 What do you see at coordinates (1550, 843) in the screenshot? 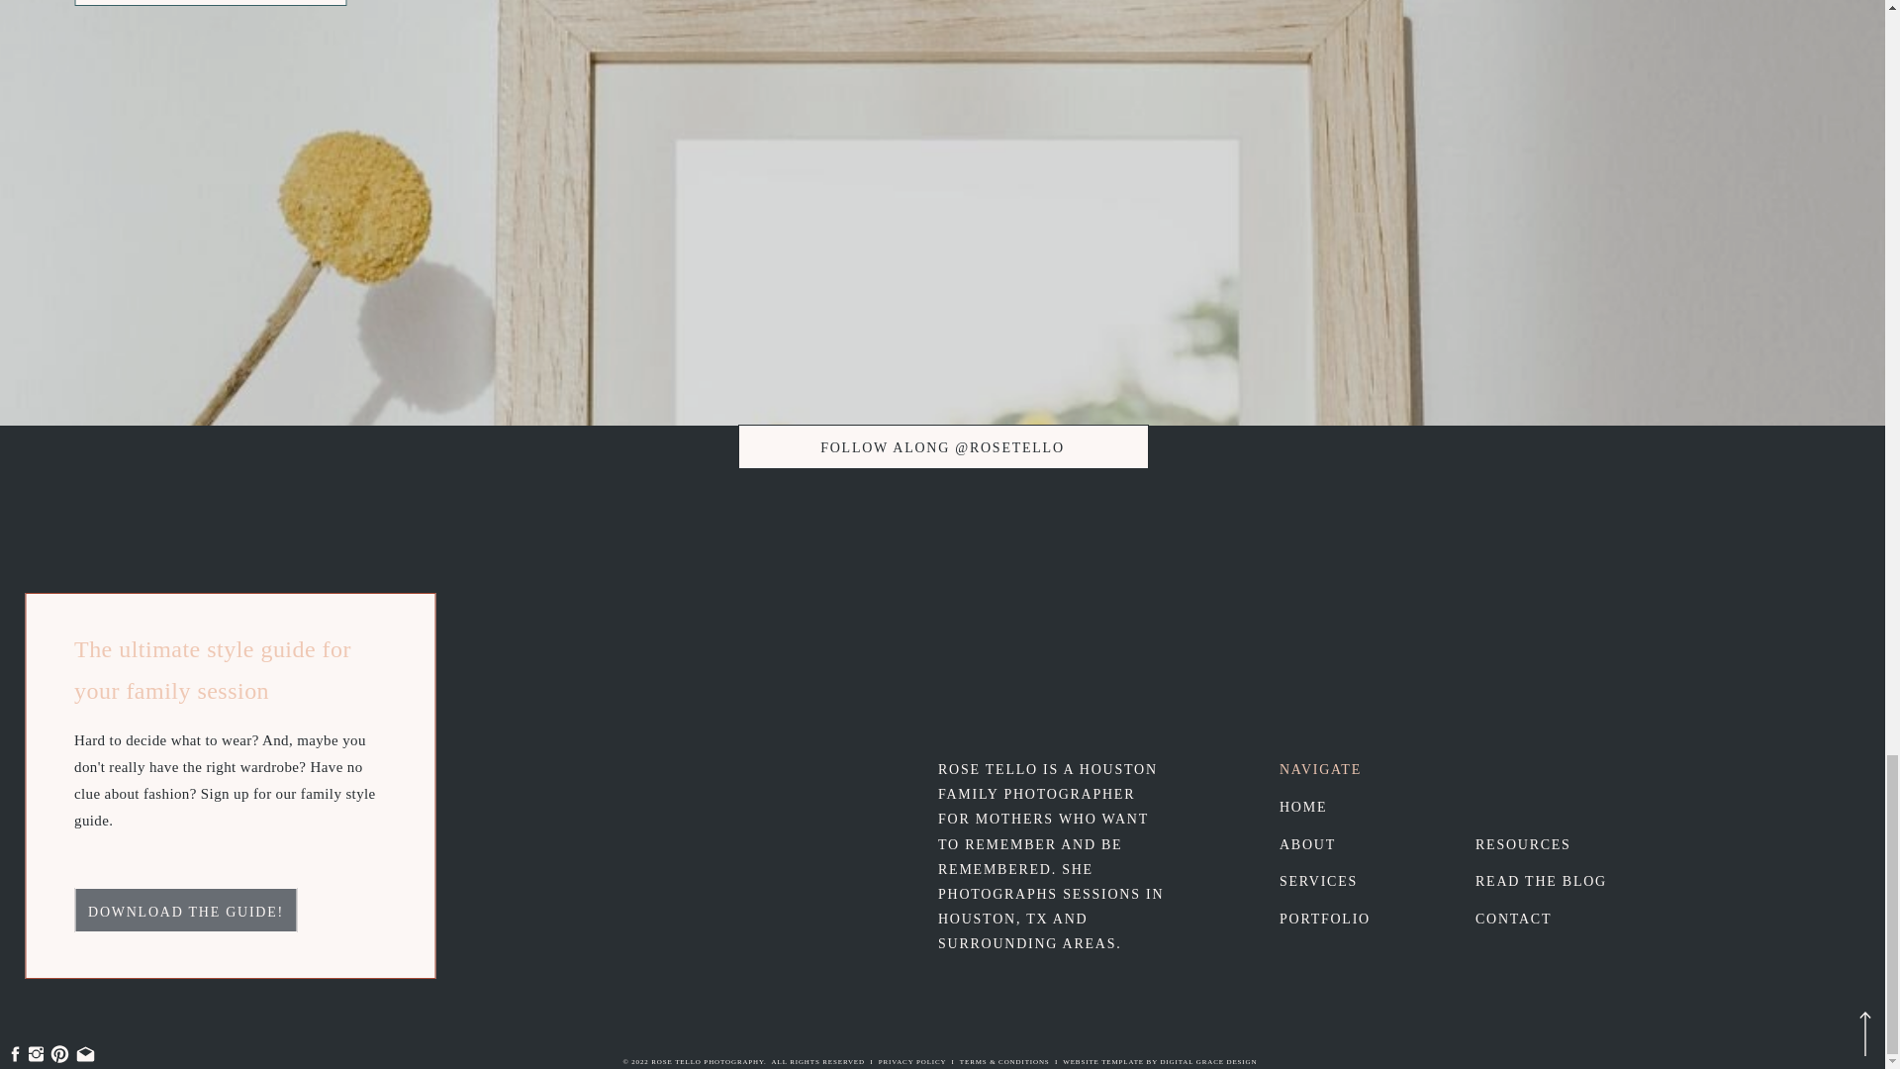
I see `RESOURCES` at bounding box center [1550, 843].